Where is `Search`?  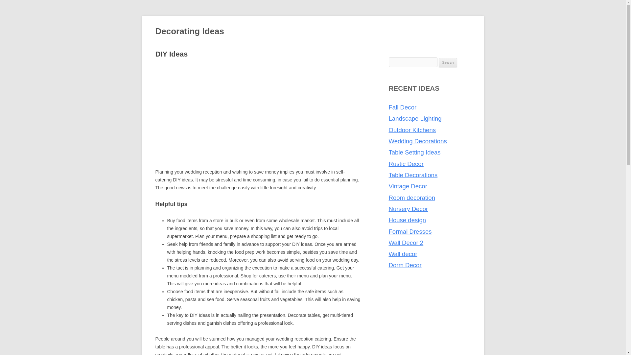 Search is located at coordinates (448, 63).